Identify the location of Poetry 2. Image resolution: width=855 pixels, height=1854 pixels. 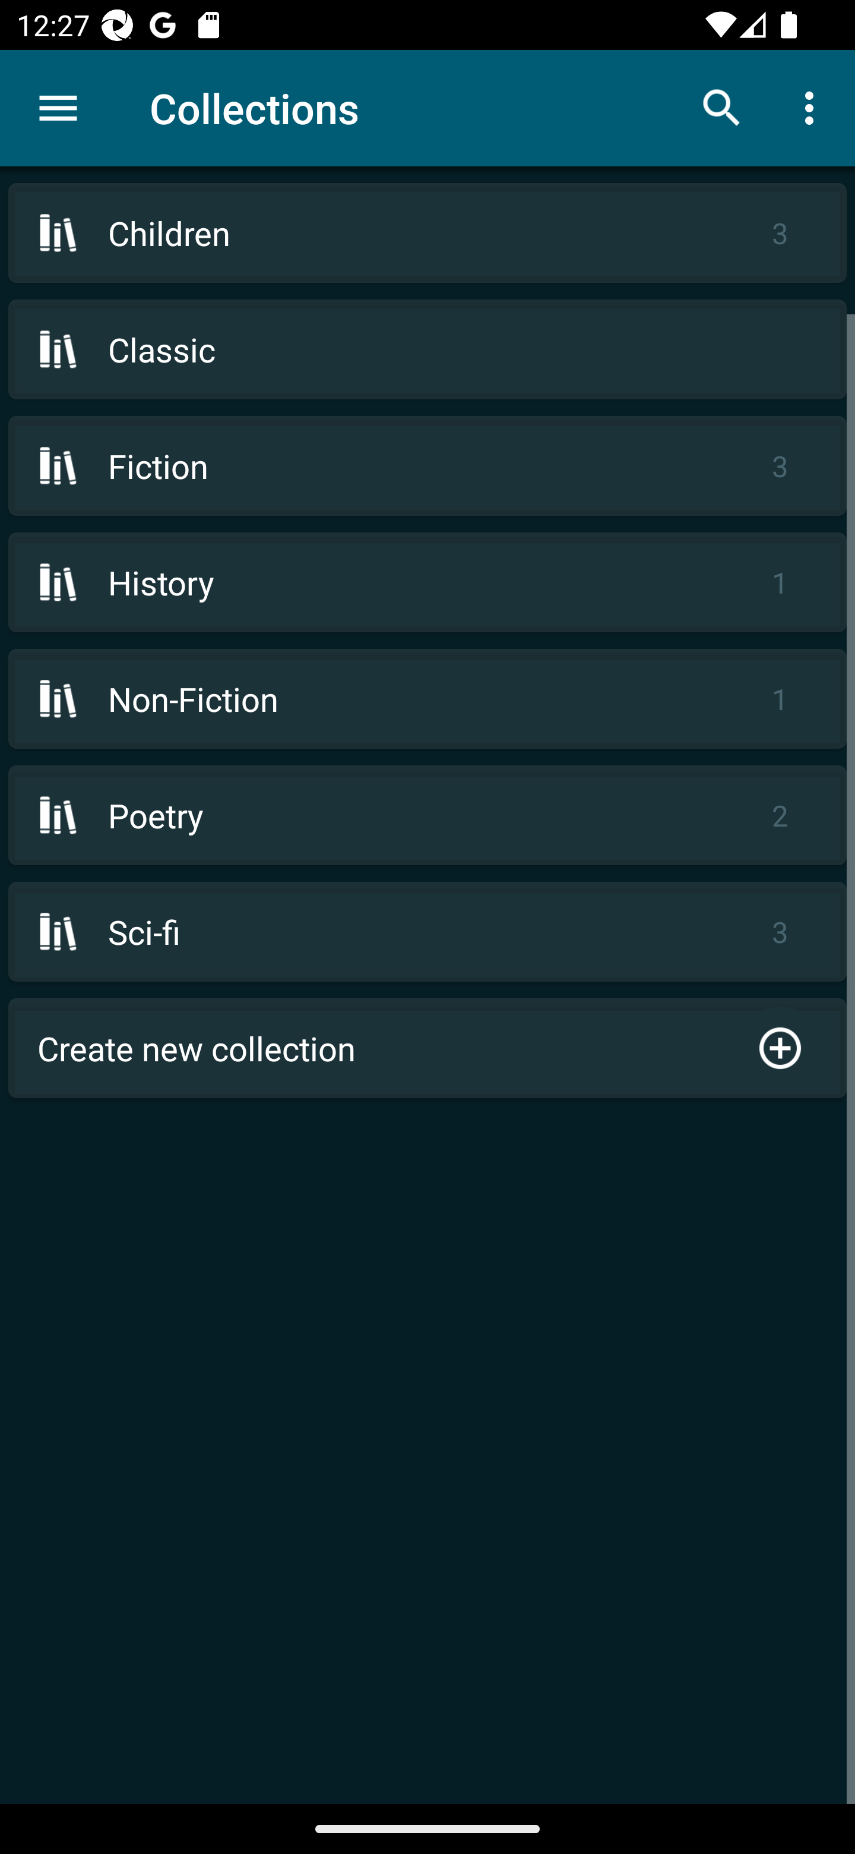
(427, 815).